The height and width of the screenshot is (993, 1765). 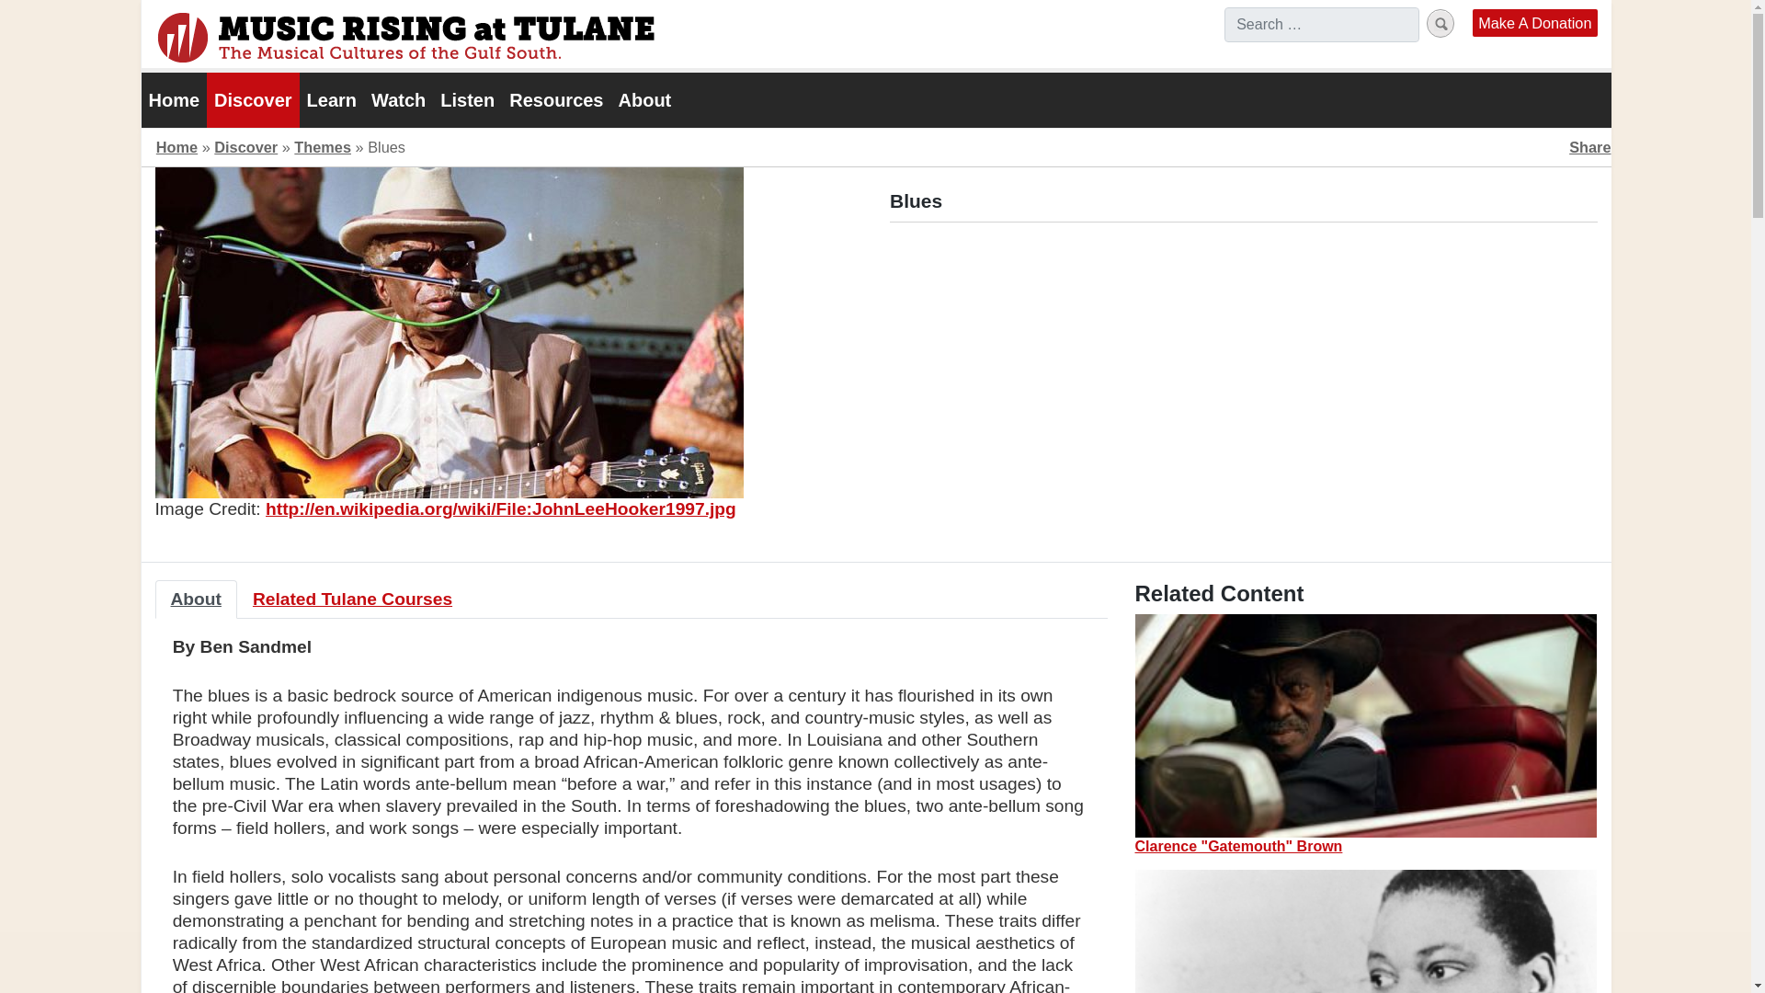 What do you see at coordinates (175, 99) in the screenshot?
I see `Home` at bounding box center [175, 99].